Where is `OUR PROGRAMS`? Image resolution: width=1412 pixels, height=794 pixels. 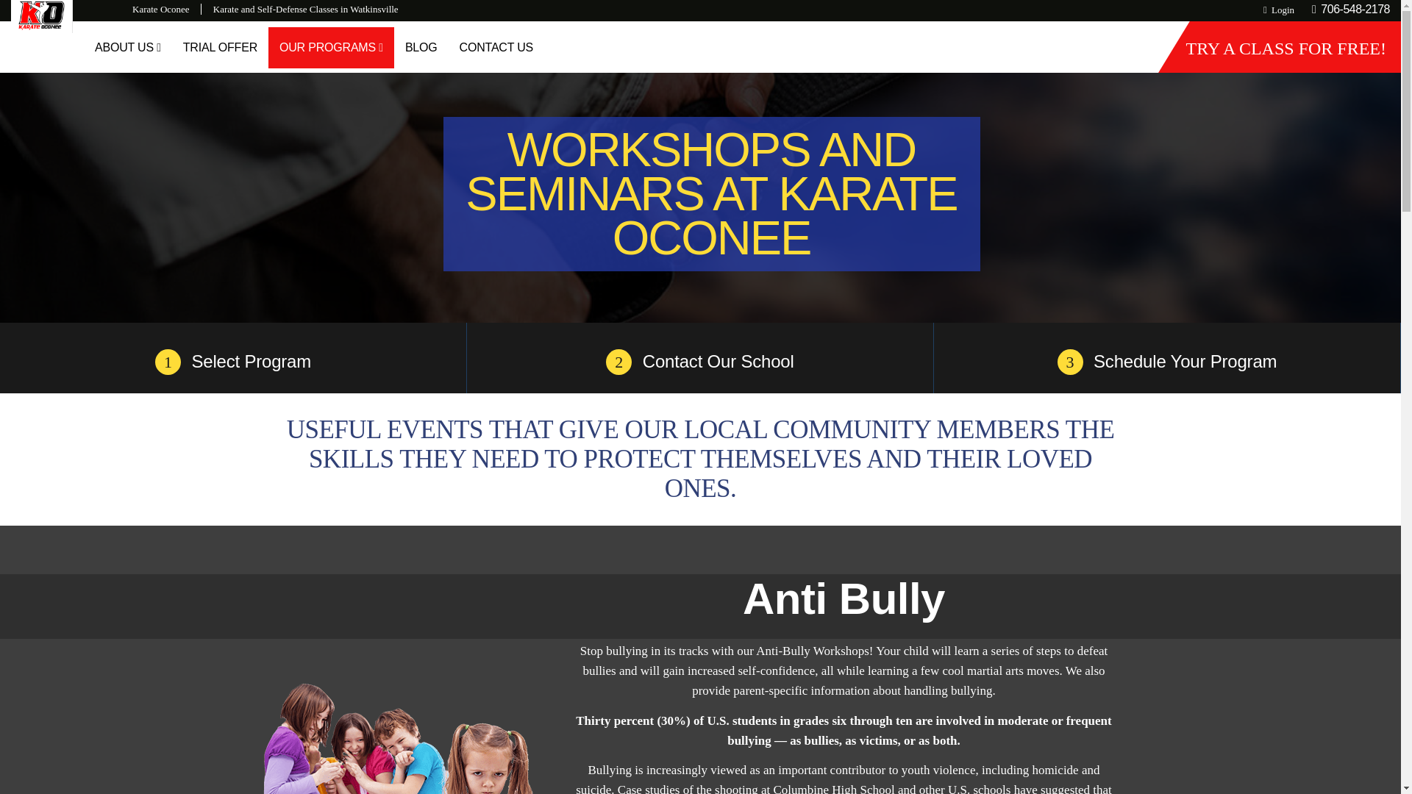 OUR PROGRAMS is located at coordinates (331, 47).